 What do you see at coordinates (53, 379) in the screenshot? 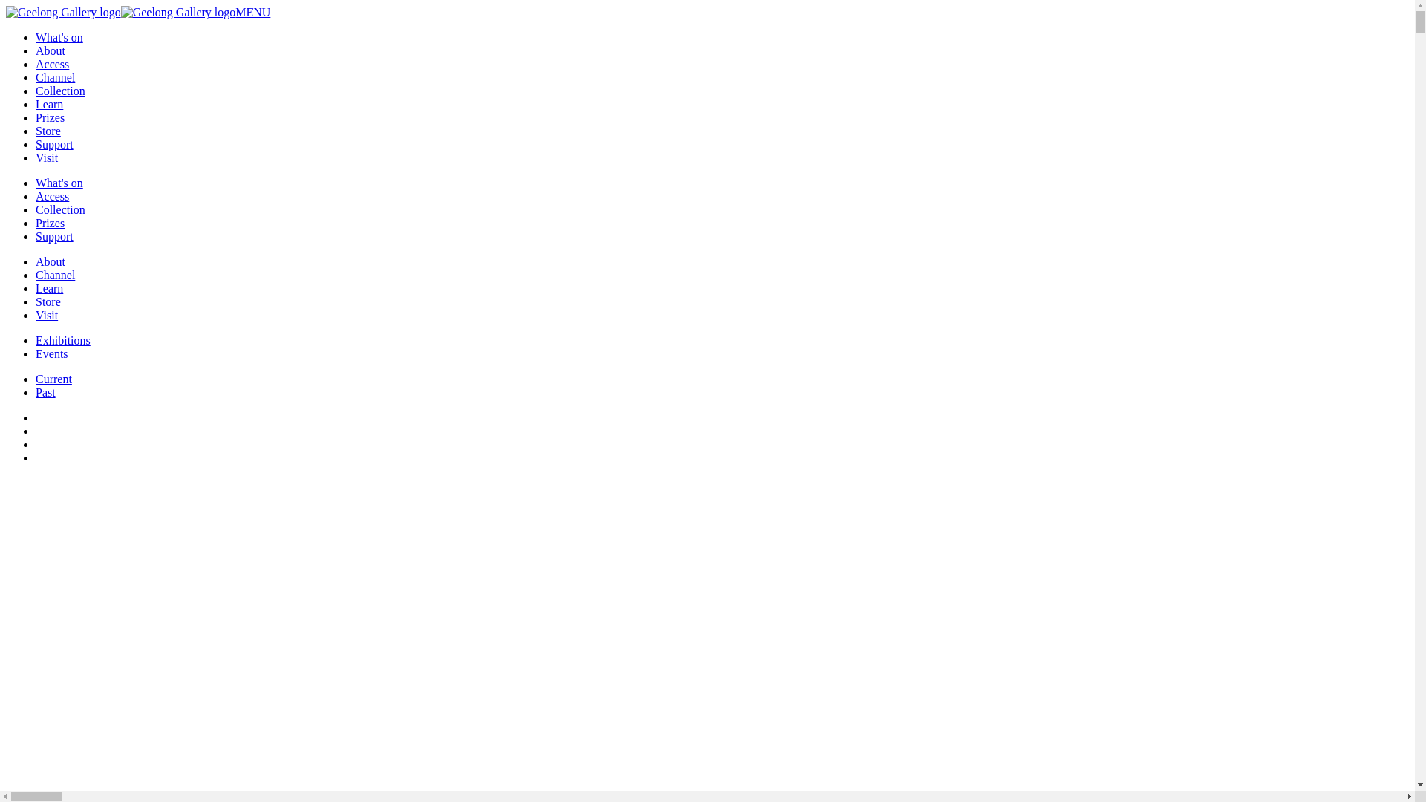
I see `Current` at bounding box center [53, 379].